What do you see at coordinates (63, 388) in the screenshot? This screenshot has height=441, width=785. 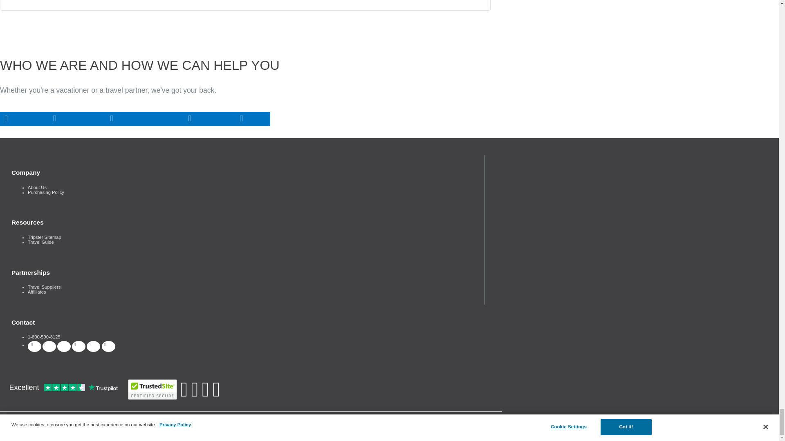 I see `Customer reviews powered by Trustpilot` at bounding box center [63, 388].